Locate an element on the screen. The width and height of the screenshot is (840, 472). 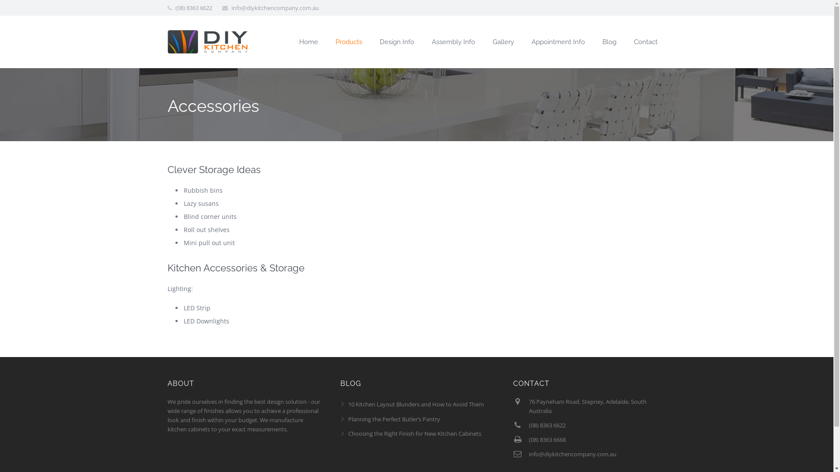
info@diykitchencompany.com.au is located at coordinates (275, 8).